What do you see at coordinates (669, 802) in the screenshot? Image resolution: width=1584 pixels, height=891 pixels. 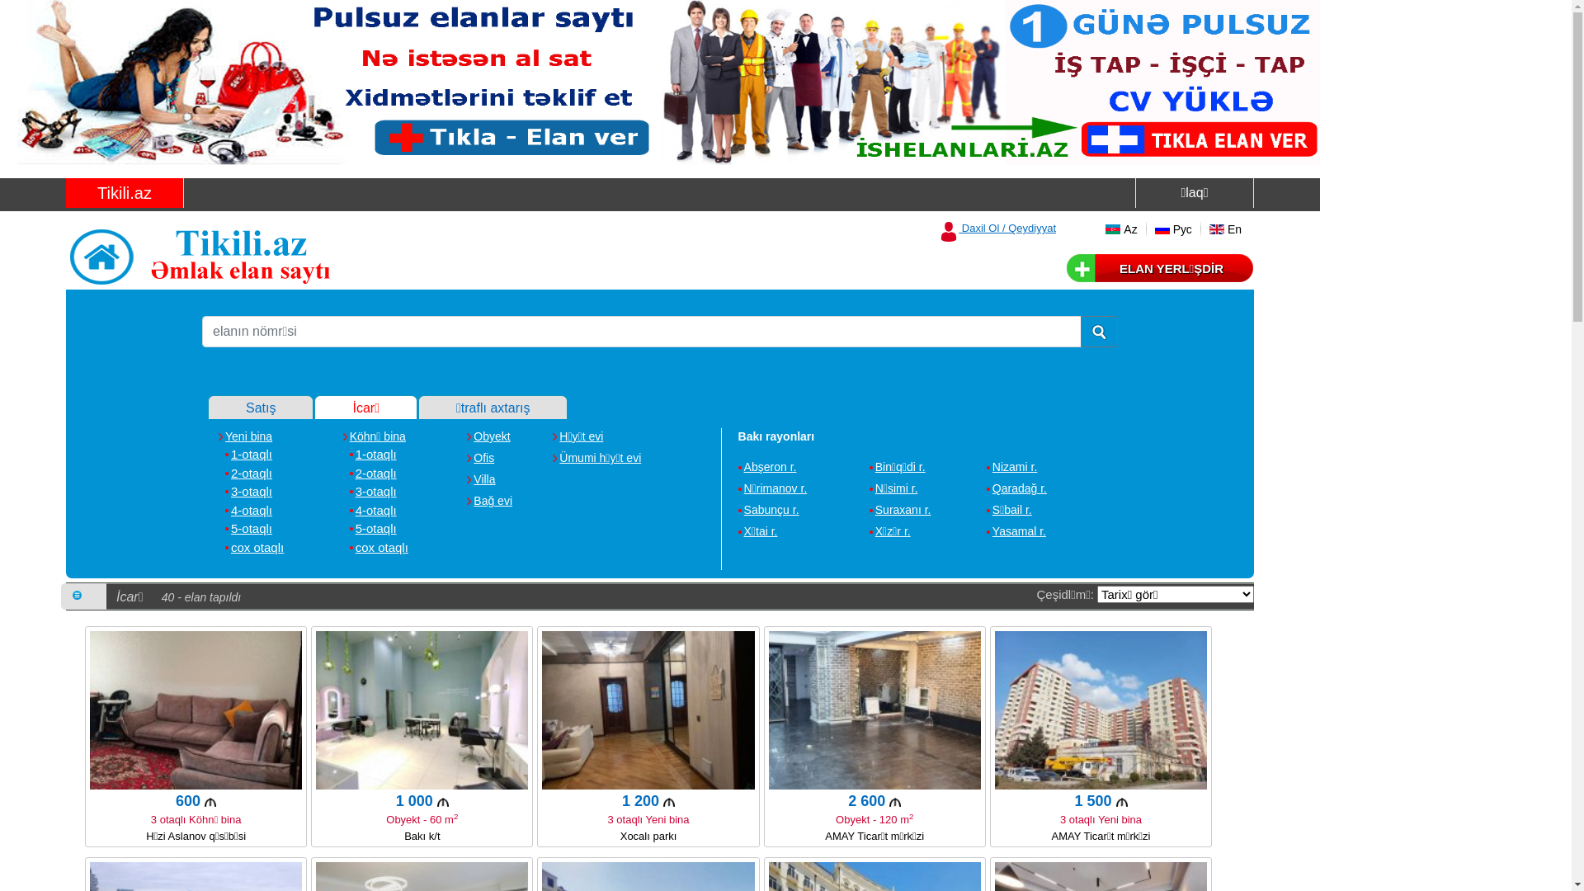 I see `manat` at bounding box center [669, 802].